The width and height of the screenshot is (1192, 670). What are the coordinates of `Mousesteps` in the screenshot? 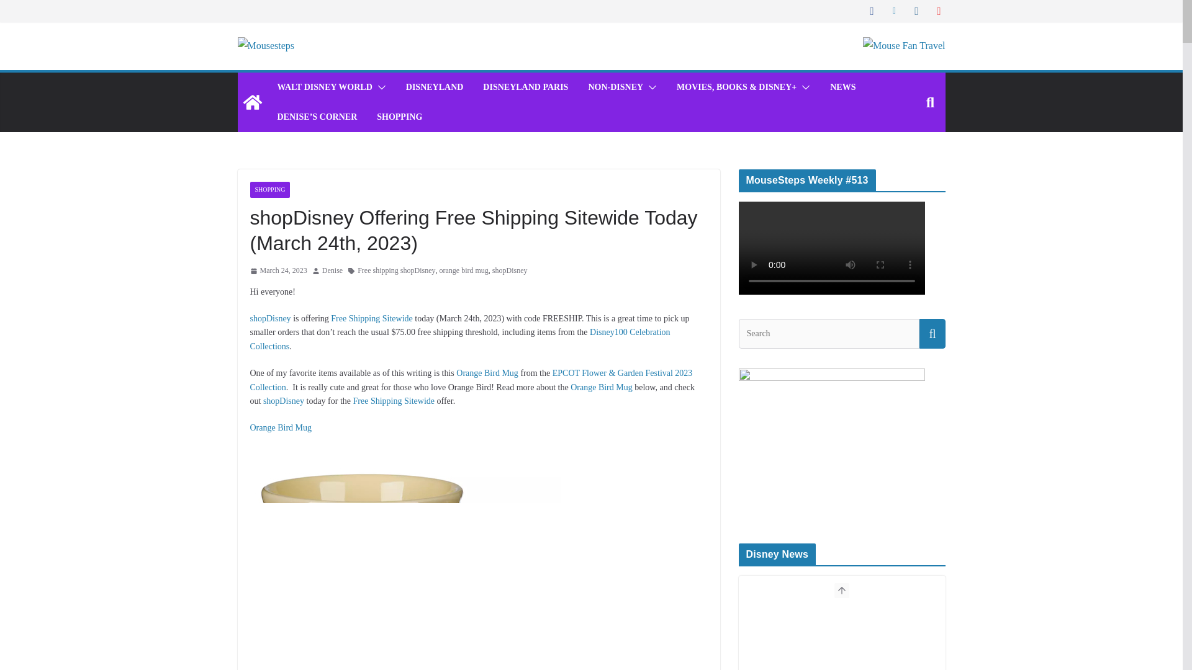 It's located at (252, 102).